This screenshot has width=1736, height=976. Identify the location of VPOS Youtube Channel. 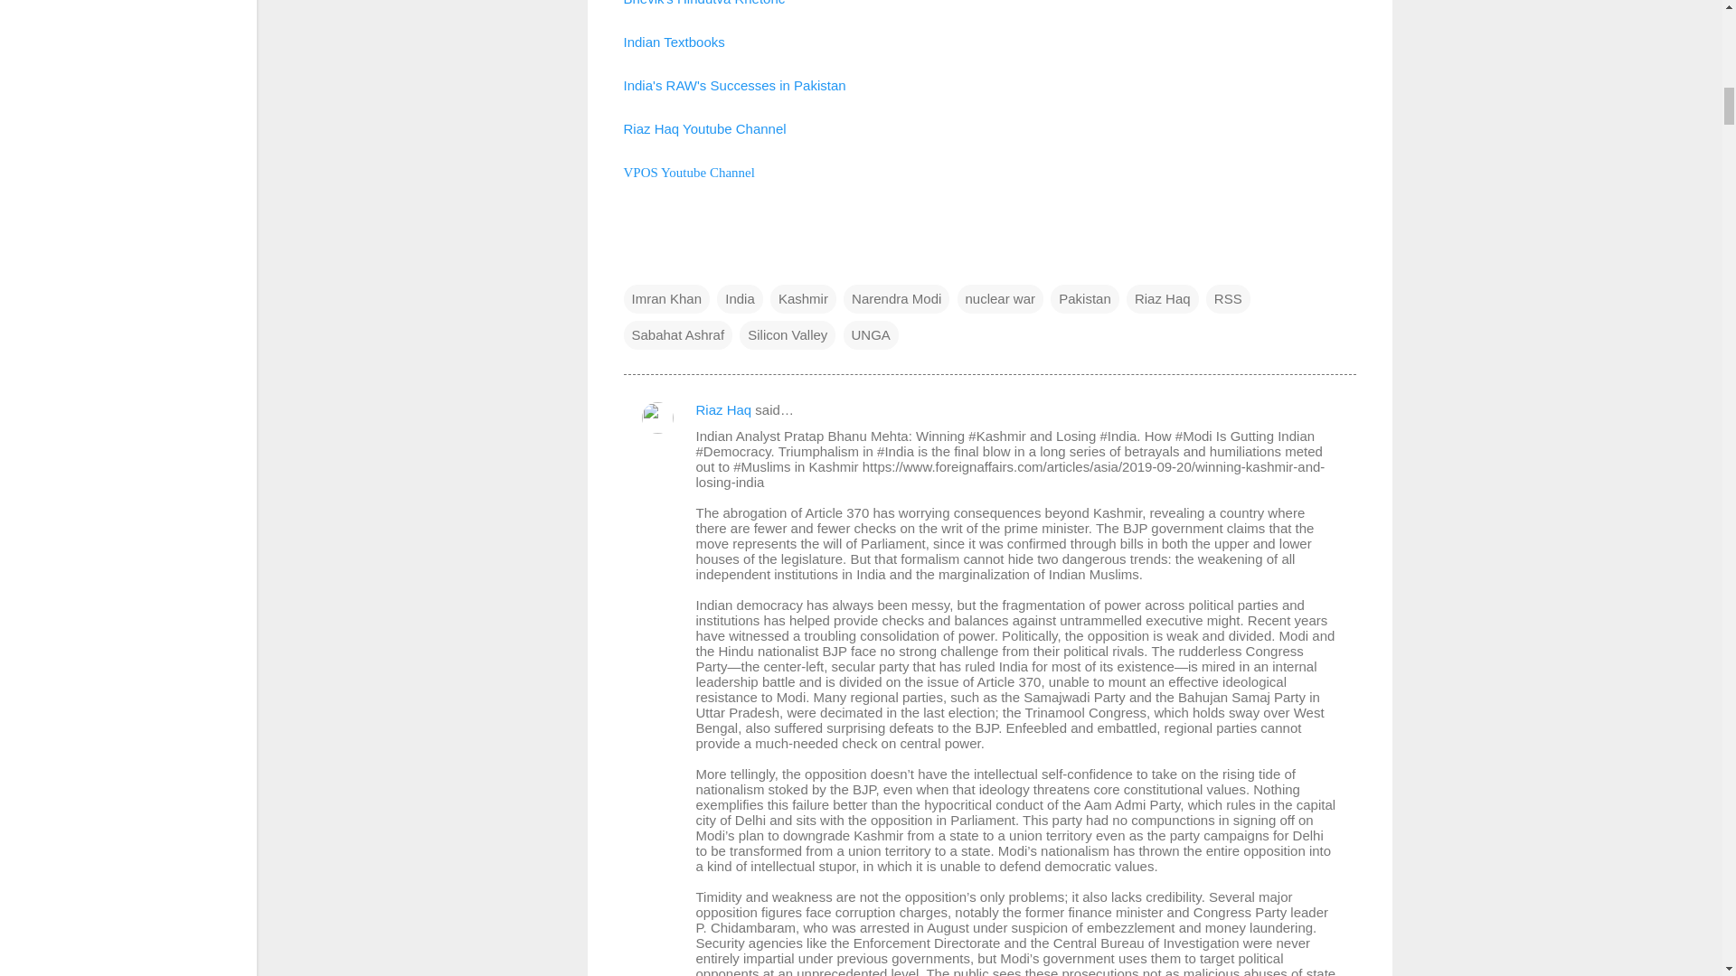
(689, 172).